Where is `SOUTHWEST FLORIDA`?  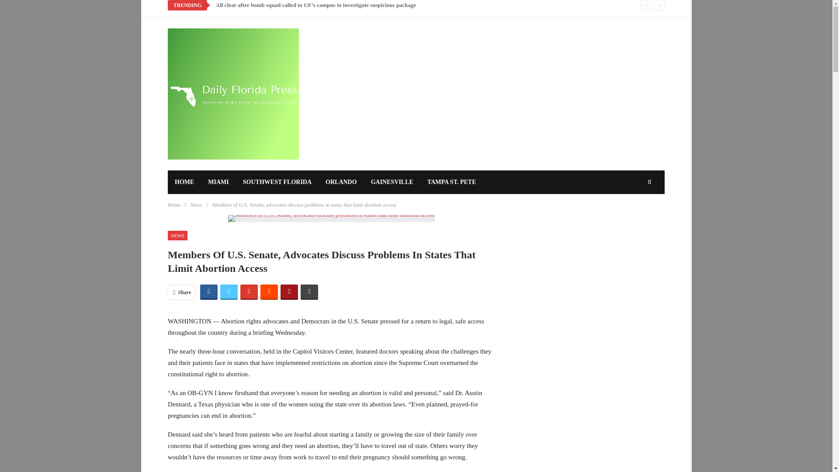 SOUTHWEST FLORIDA is located at coordinates (277, 182).